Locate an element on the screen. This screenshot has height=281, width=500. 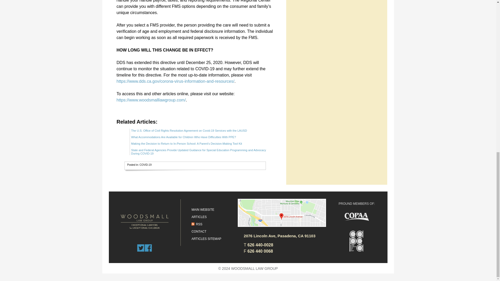
COVID-19 is located at coordinates (145, 165).